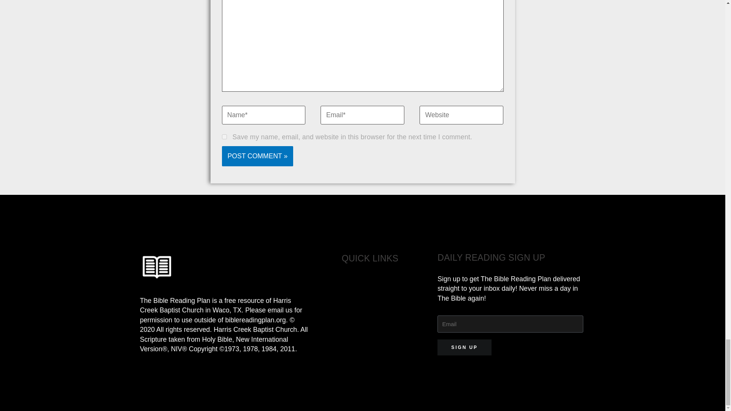 The image size is (731, 411). I want to click on biblereadingplan-brand-iconsmall, so click(157, 268).